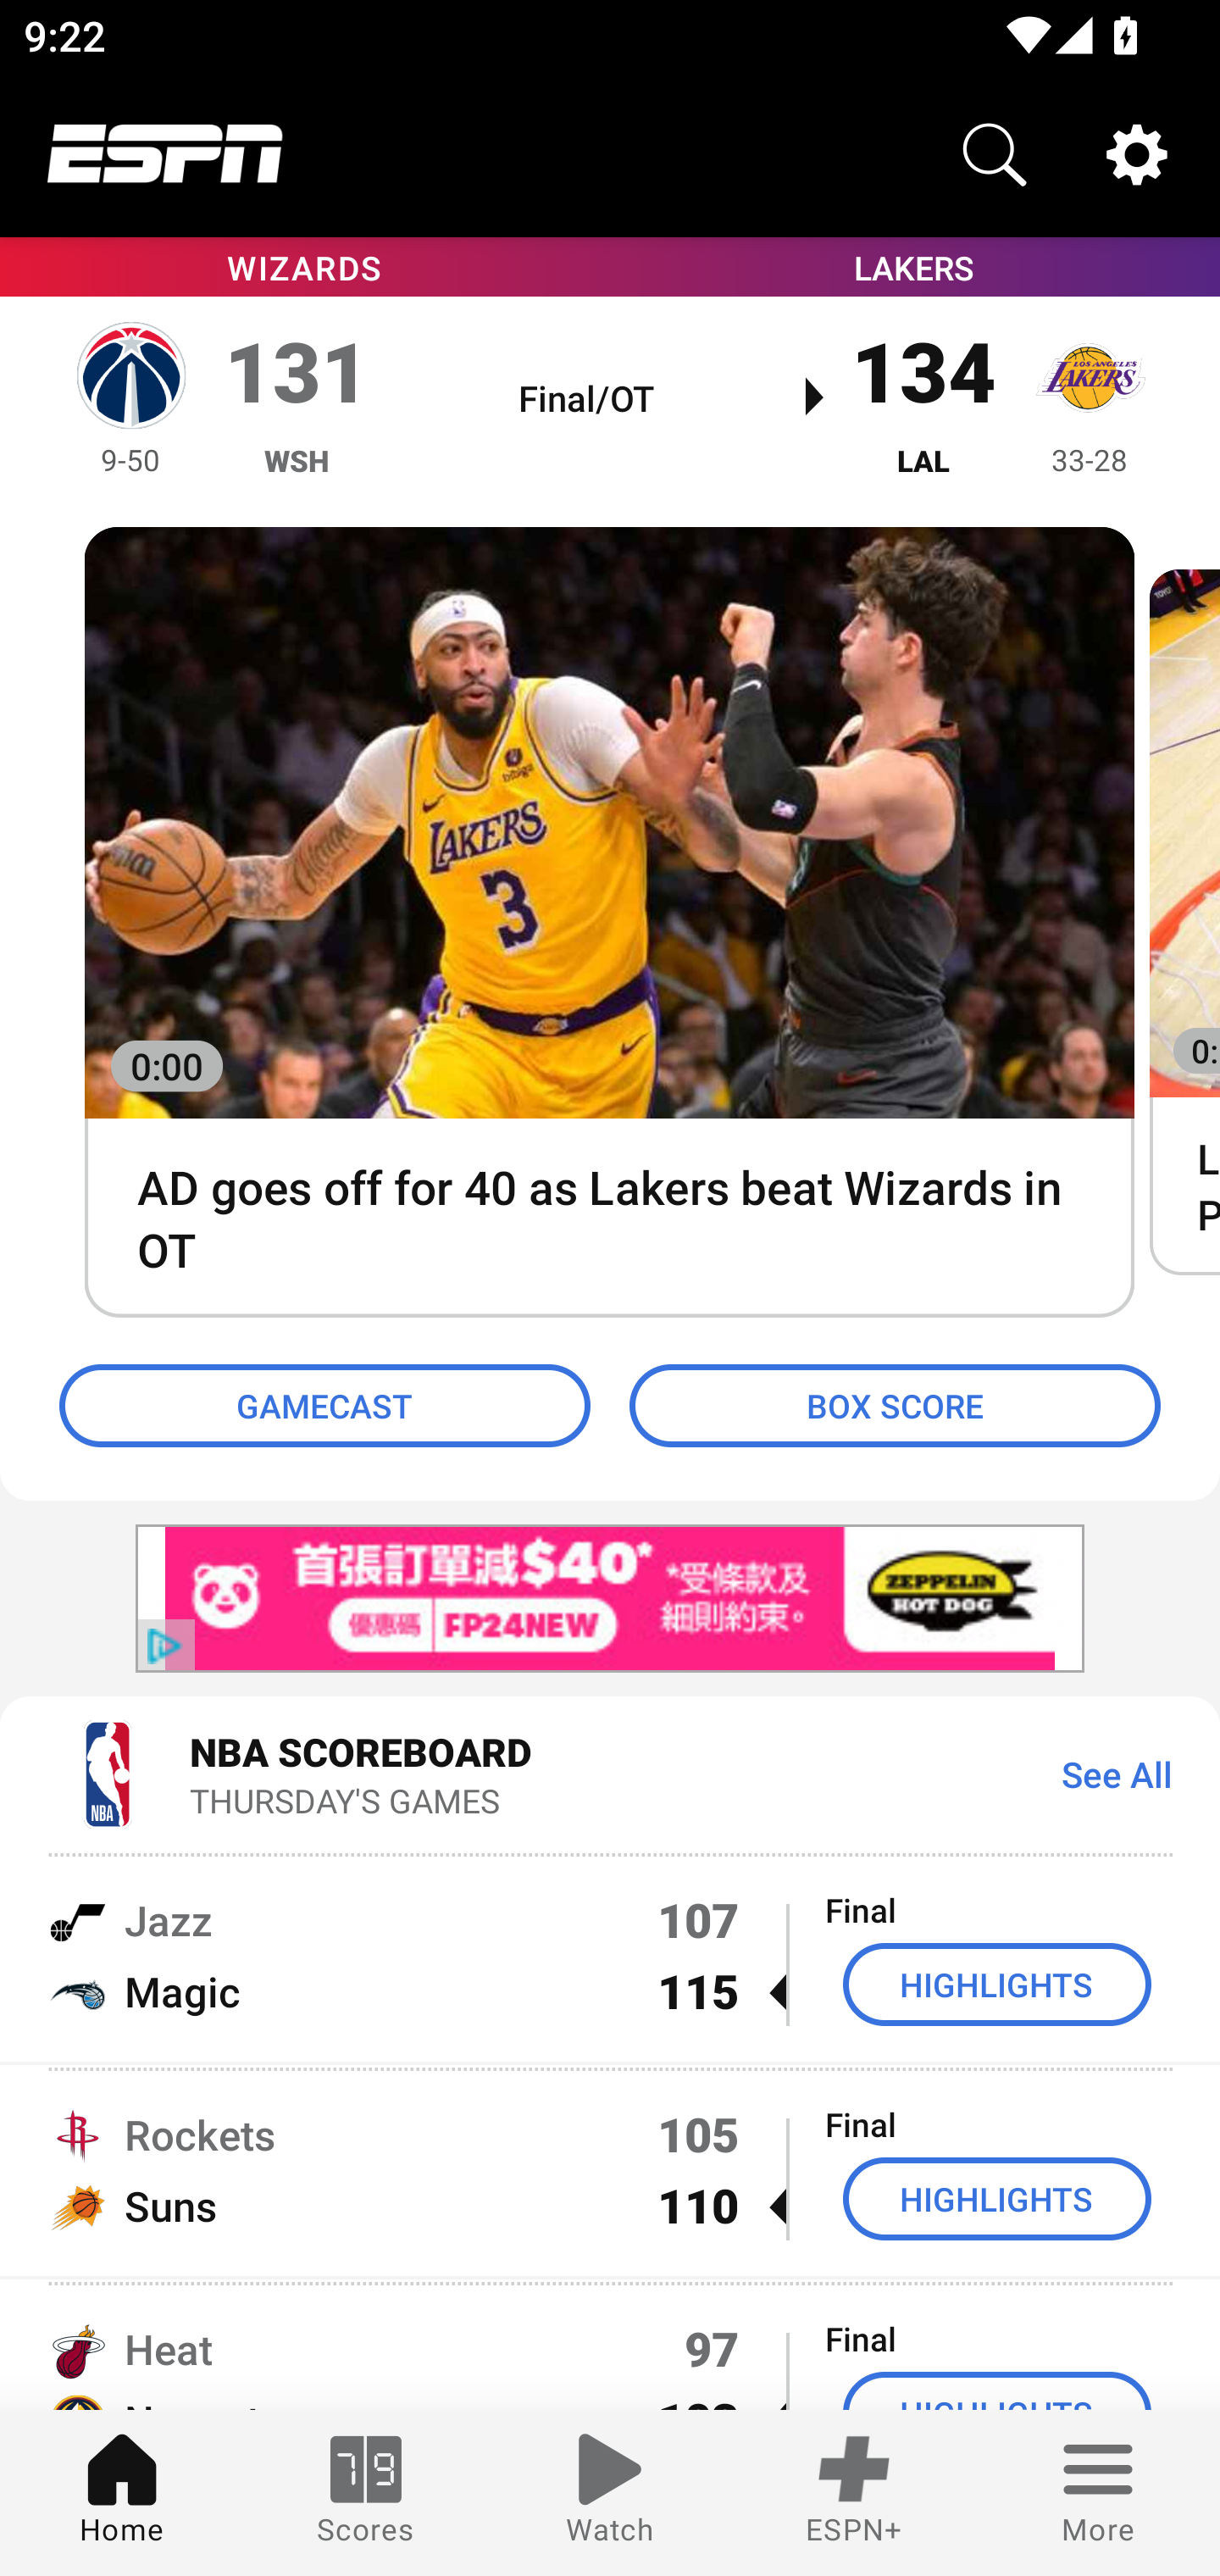  I want to click on Rockets 105 Final Suns 110  HIGHLIGHTS, so click(610, 2171).